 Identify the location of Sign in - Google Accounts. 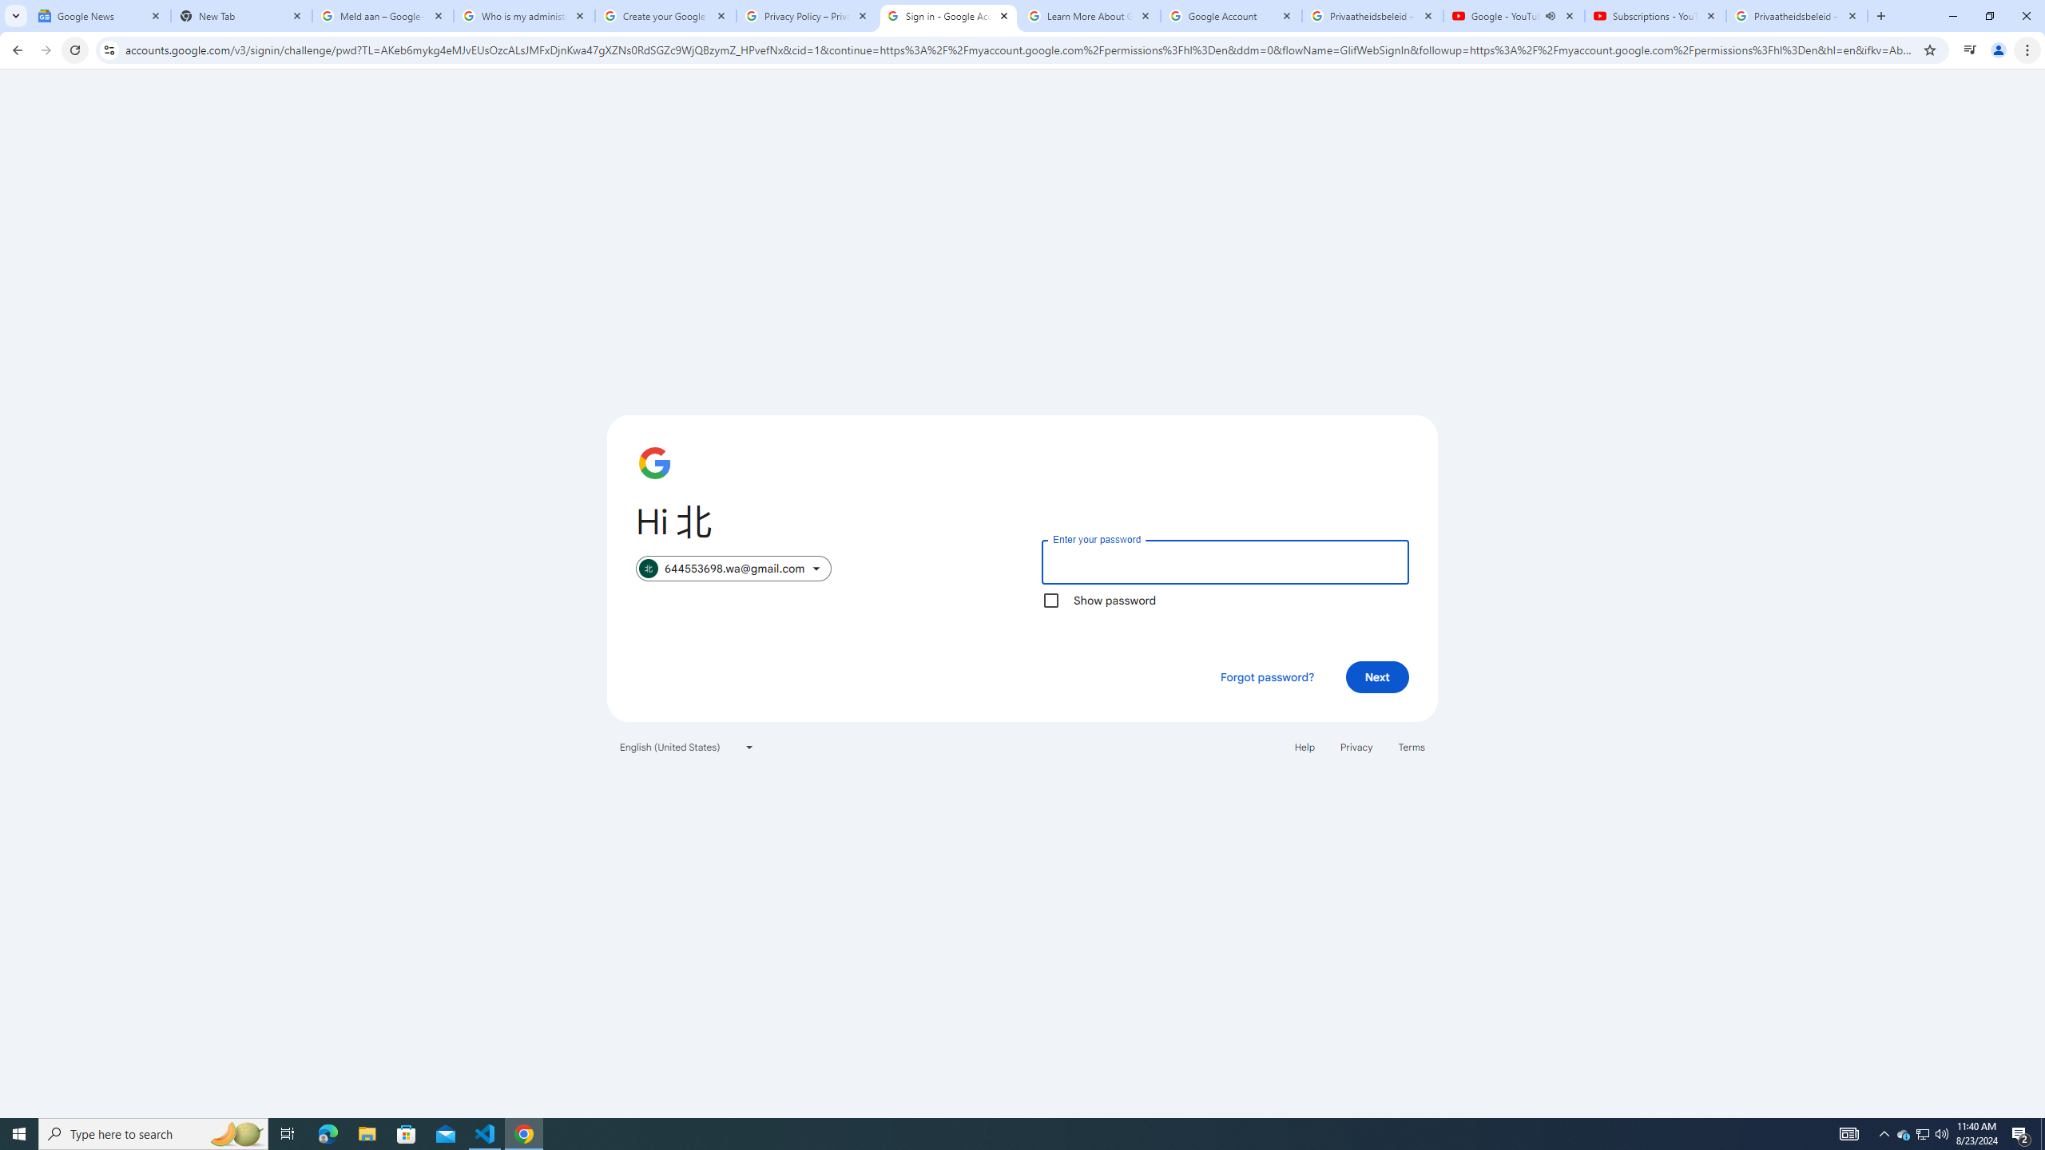
(949, 16).